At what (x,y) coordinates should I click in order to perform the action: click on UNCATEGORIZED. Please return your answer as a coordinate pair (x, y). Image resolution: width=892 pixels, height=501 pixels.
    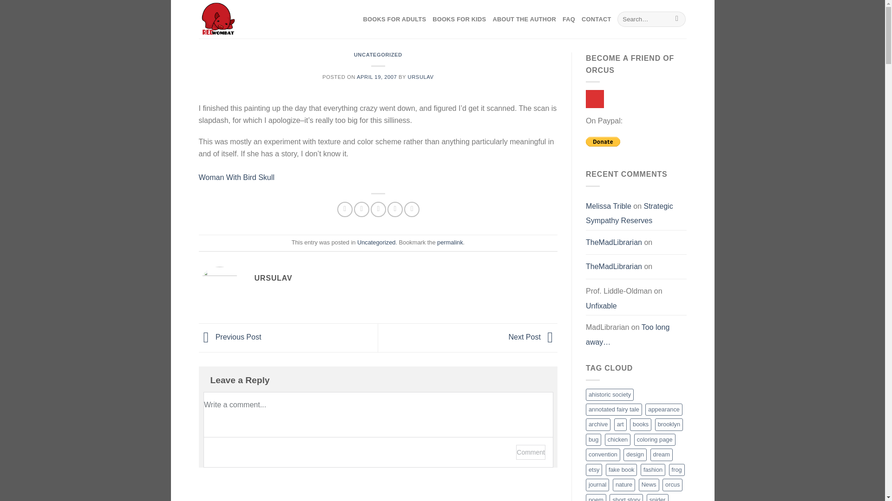
    Looking at the image, I should click on (378, 55).